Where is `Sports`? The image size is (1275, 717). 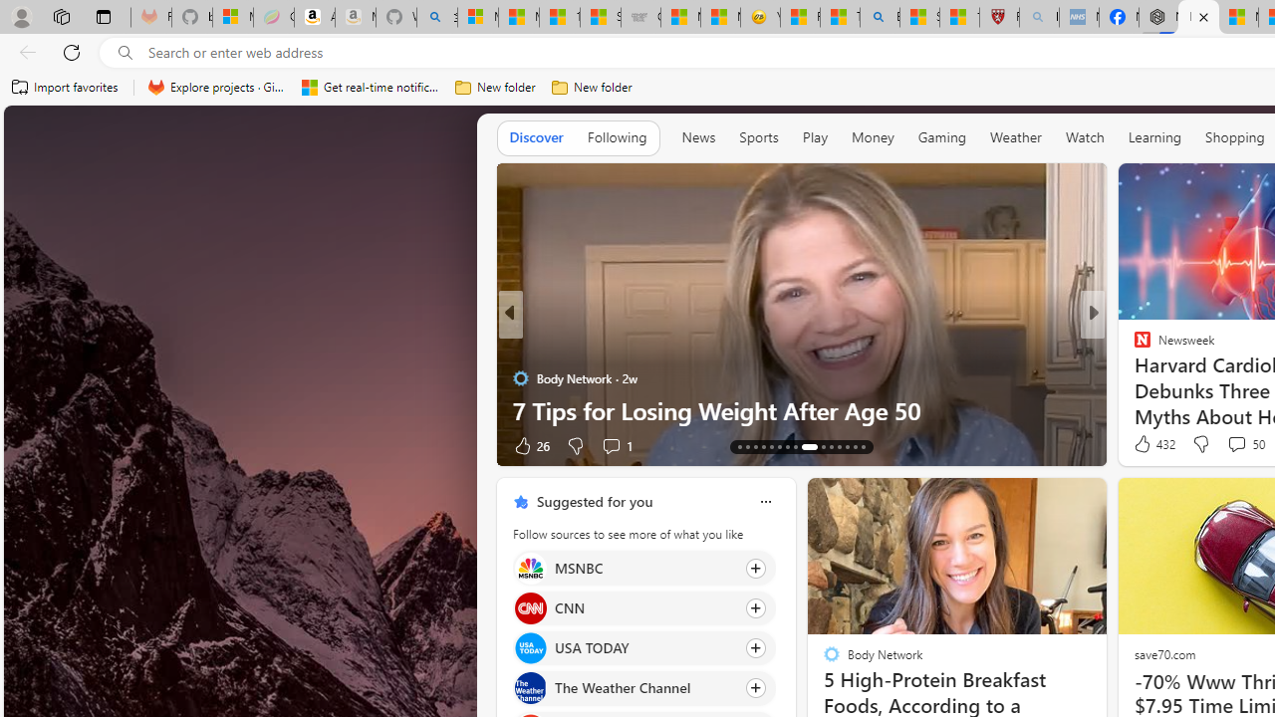
Sports is located at coordinates (758, 137).